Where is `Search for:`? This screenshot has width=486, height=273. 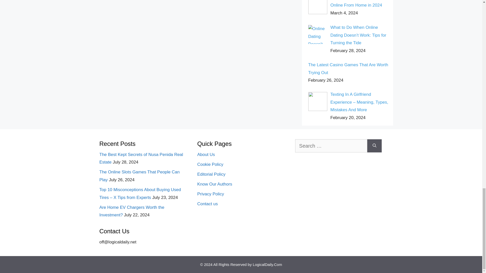 Search for: is located at coordinates (331, 146).